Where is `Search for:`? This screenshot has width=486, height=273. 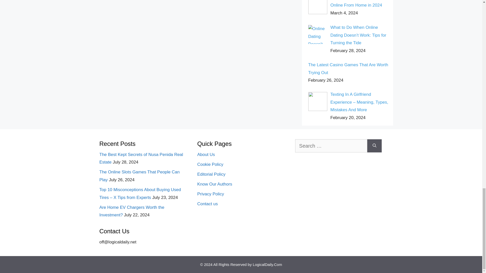 Search for: is located at coordinates (331, 146).